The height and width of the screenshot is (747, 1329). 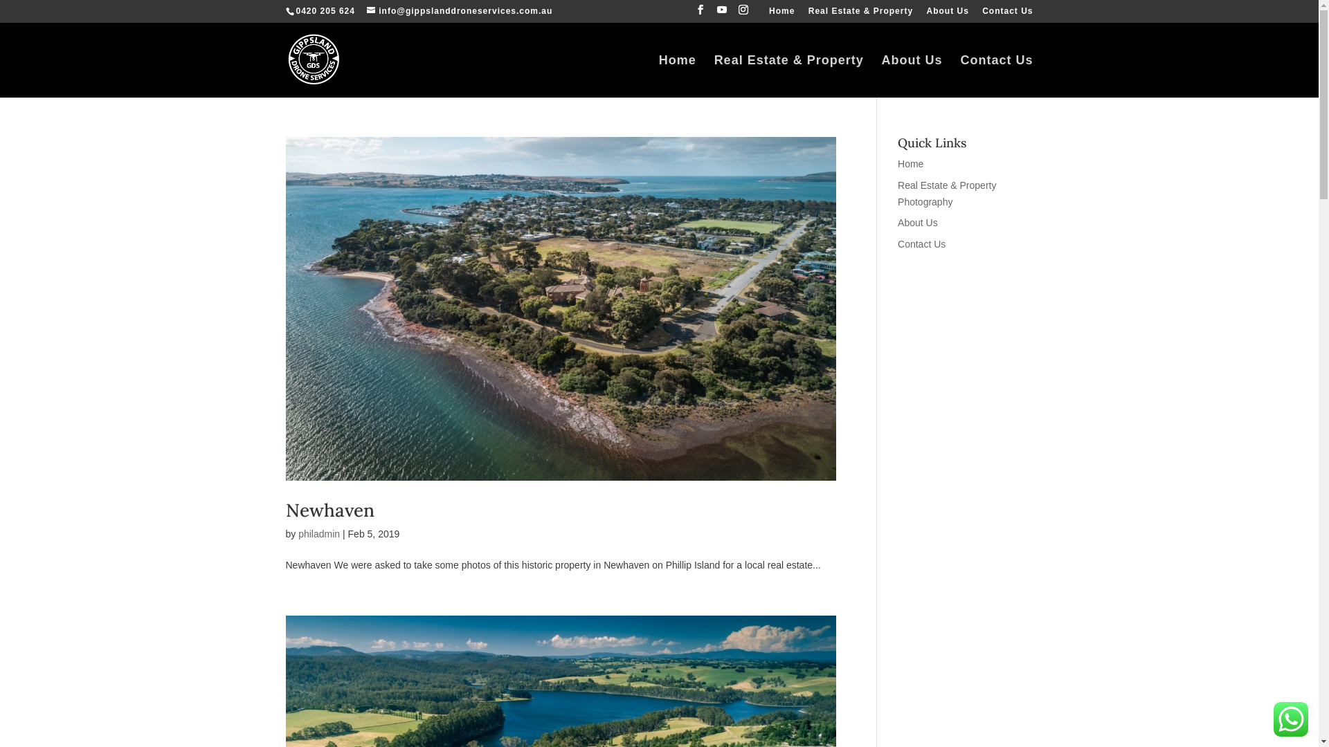 I want to click on philadmin, so click(x=319, y=534).